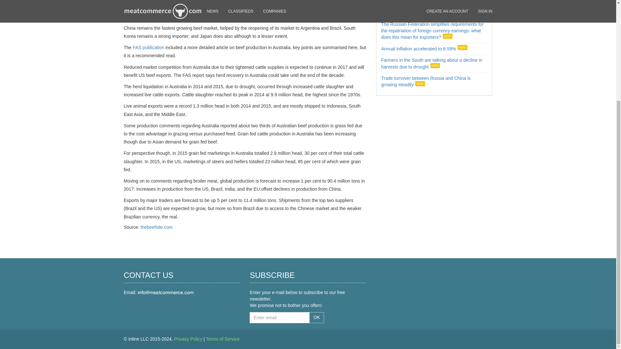 The width and height of the screenshot is (621, 349). What do you see at coordinates (157, 227) in the screenshot?
I see `thebeefsite.com` at bounding box center [157, 227].